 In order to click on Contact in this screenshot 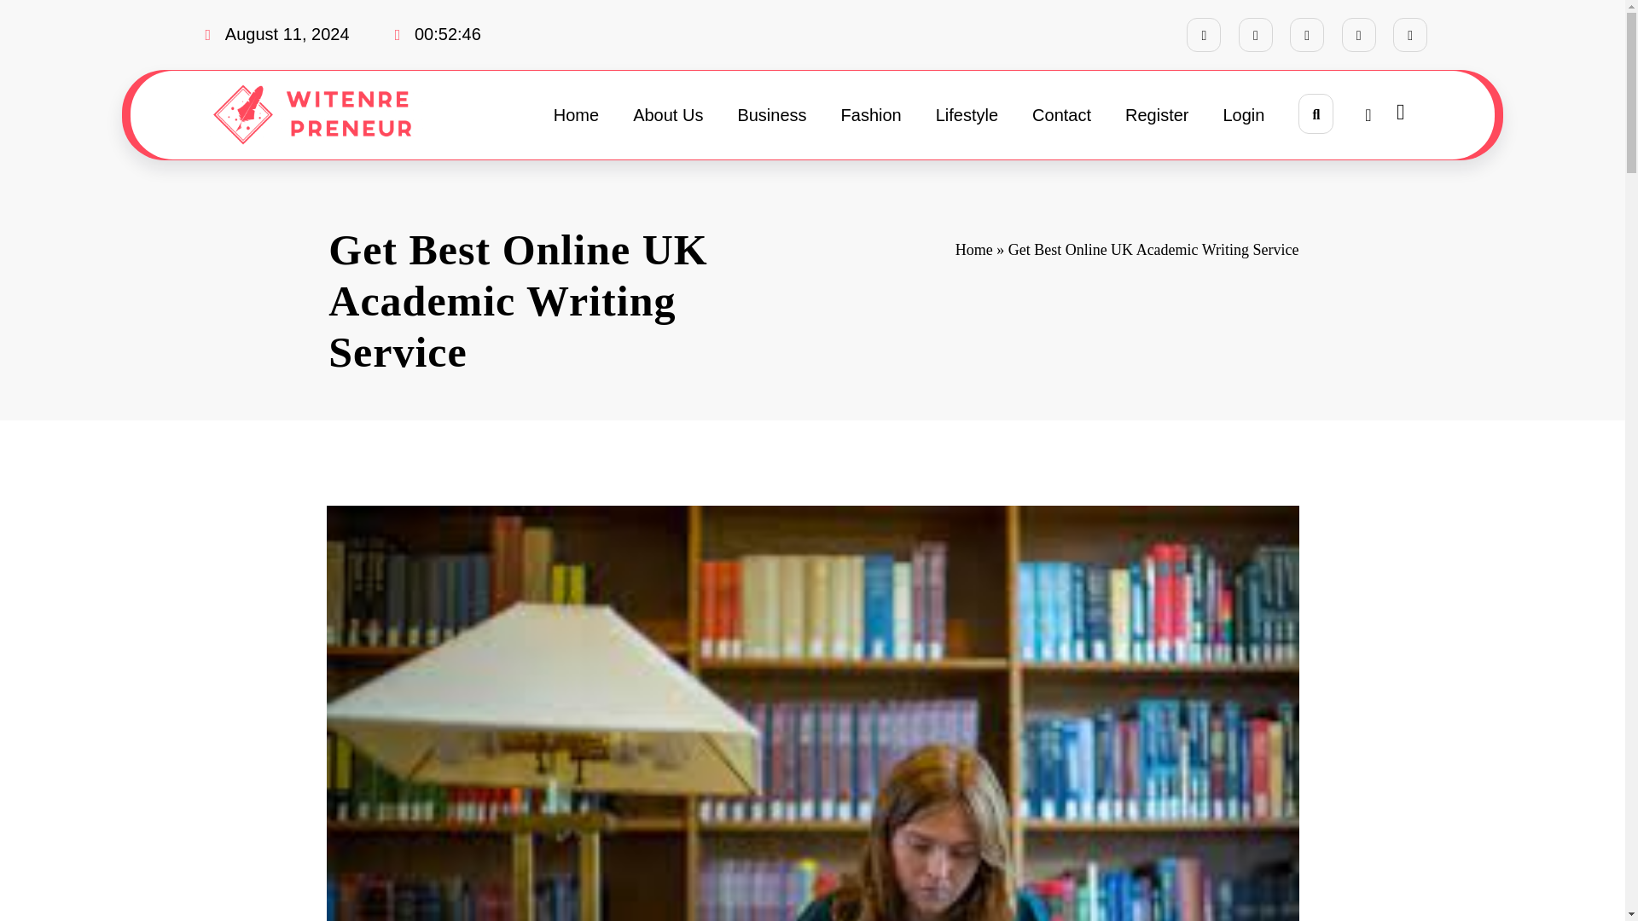, I will do `click(1061, 114)`.